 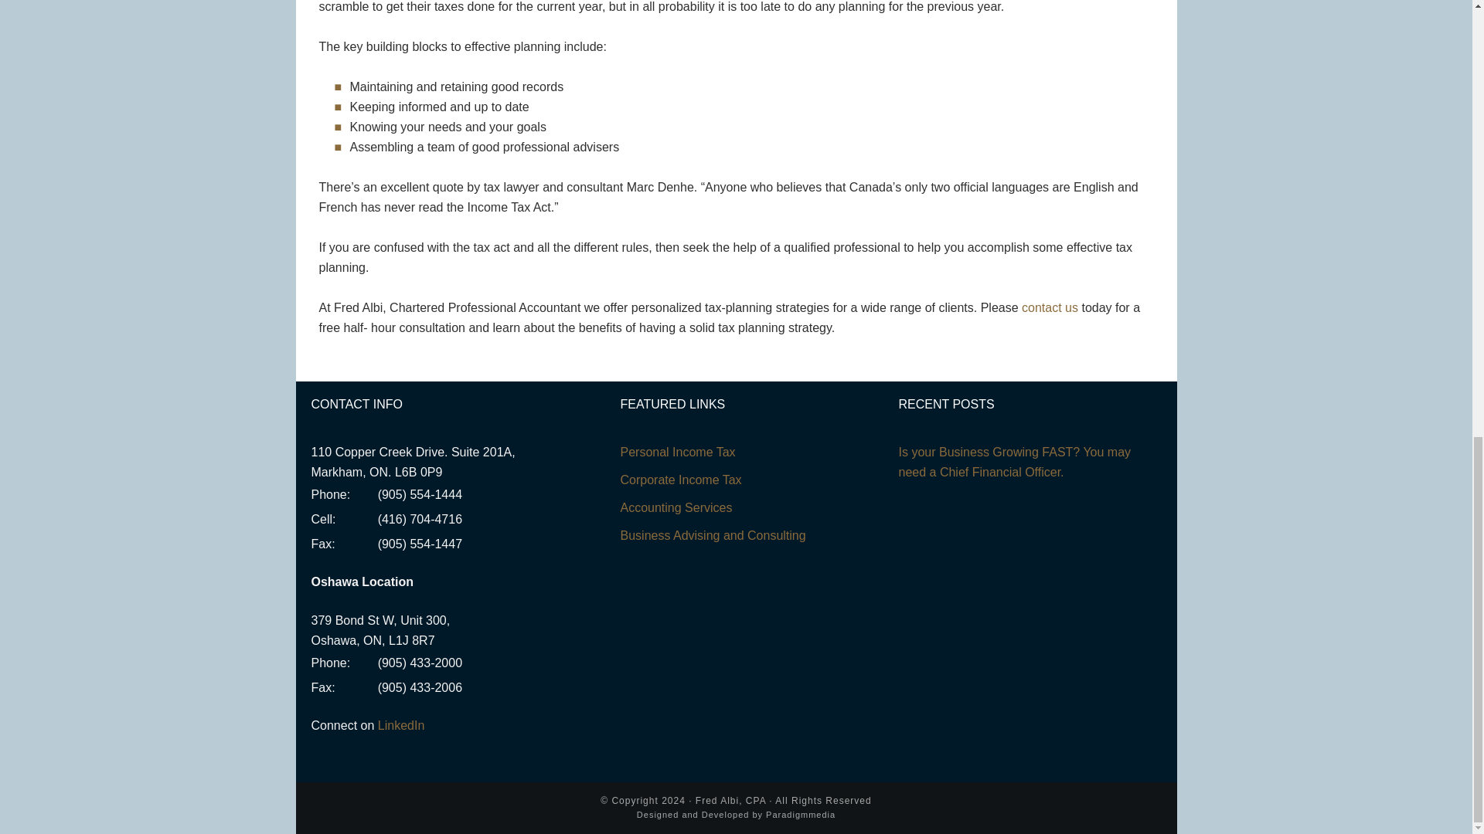 What do you see at coordinates (676, 508) in the screenshot?
I see `Accounting Services` at bounding box center [676, 508].